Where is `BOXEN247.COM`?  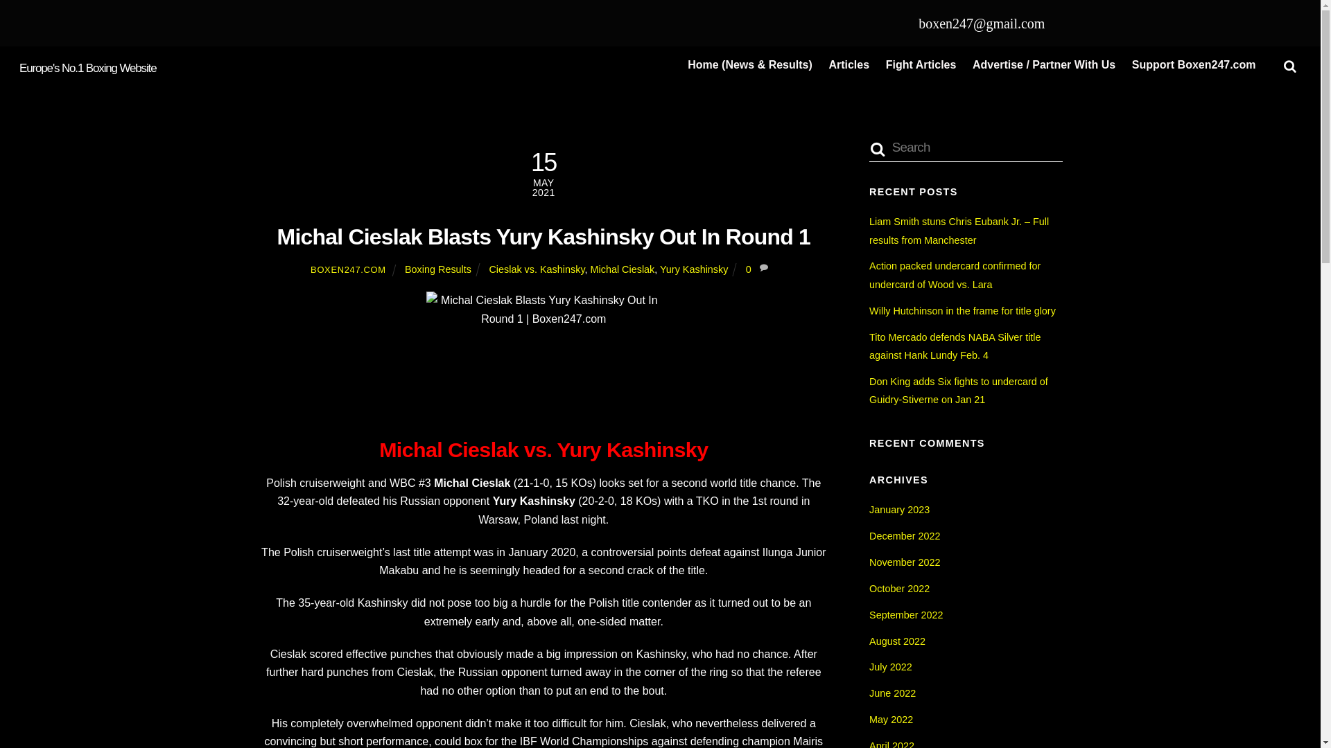 BOXEN247.COM is located at coordinates (348, 270).